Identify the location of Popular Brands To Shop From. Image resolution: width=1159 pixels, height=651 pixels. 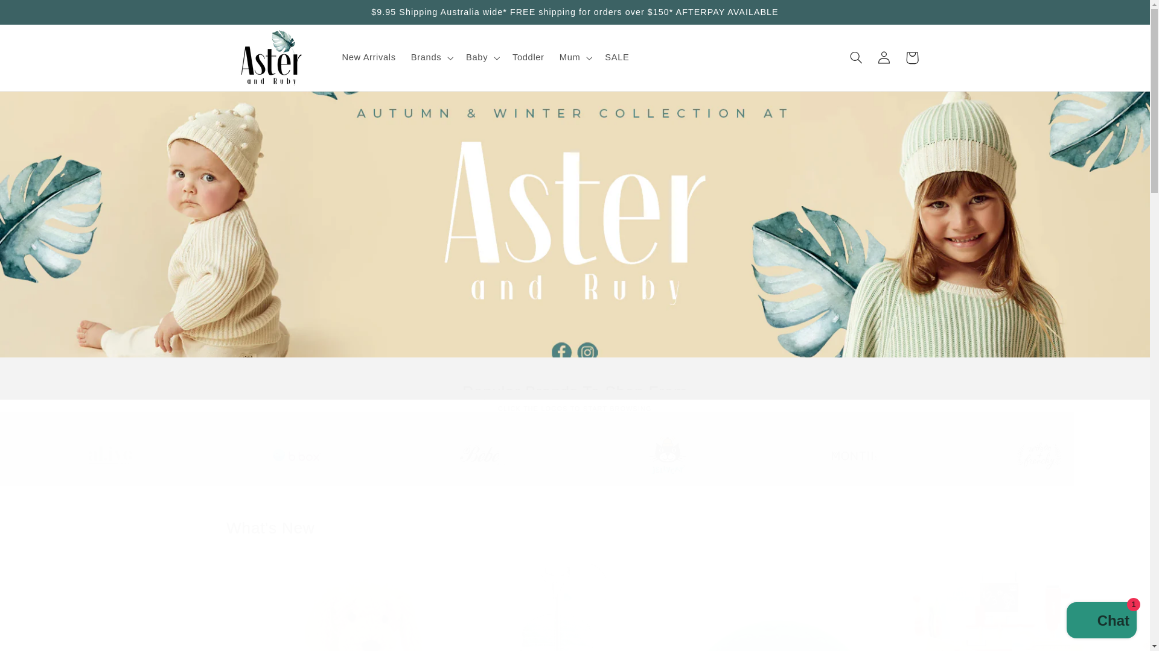
(575, 392).